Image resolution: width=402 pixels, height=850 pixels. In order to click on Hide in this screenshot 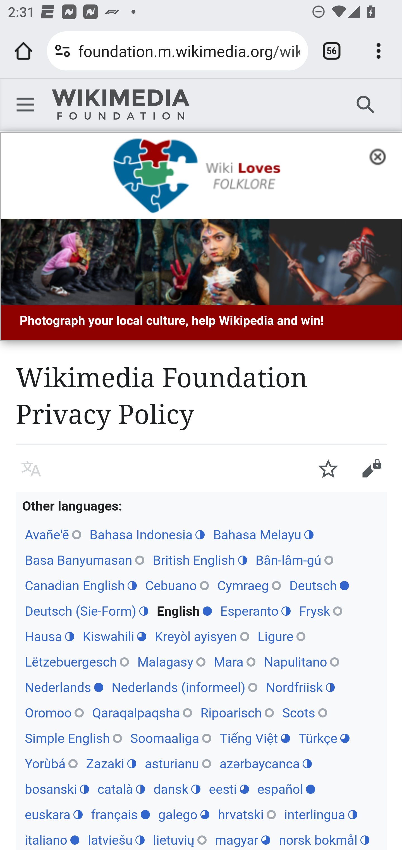, I will do `click(381, 155)`.